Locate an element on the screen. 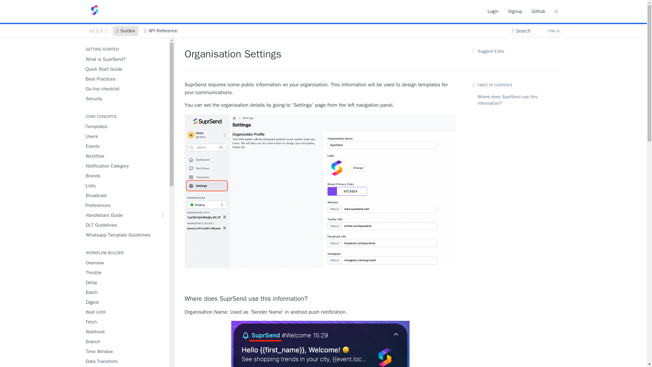 The width and height of the screenshot is (652, 367). Quick Start Guide is located at coordinates (124, 69).